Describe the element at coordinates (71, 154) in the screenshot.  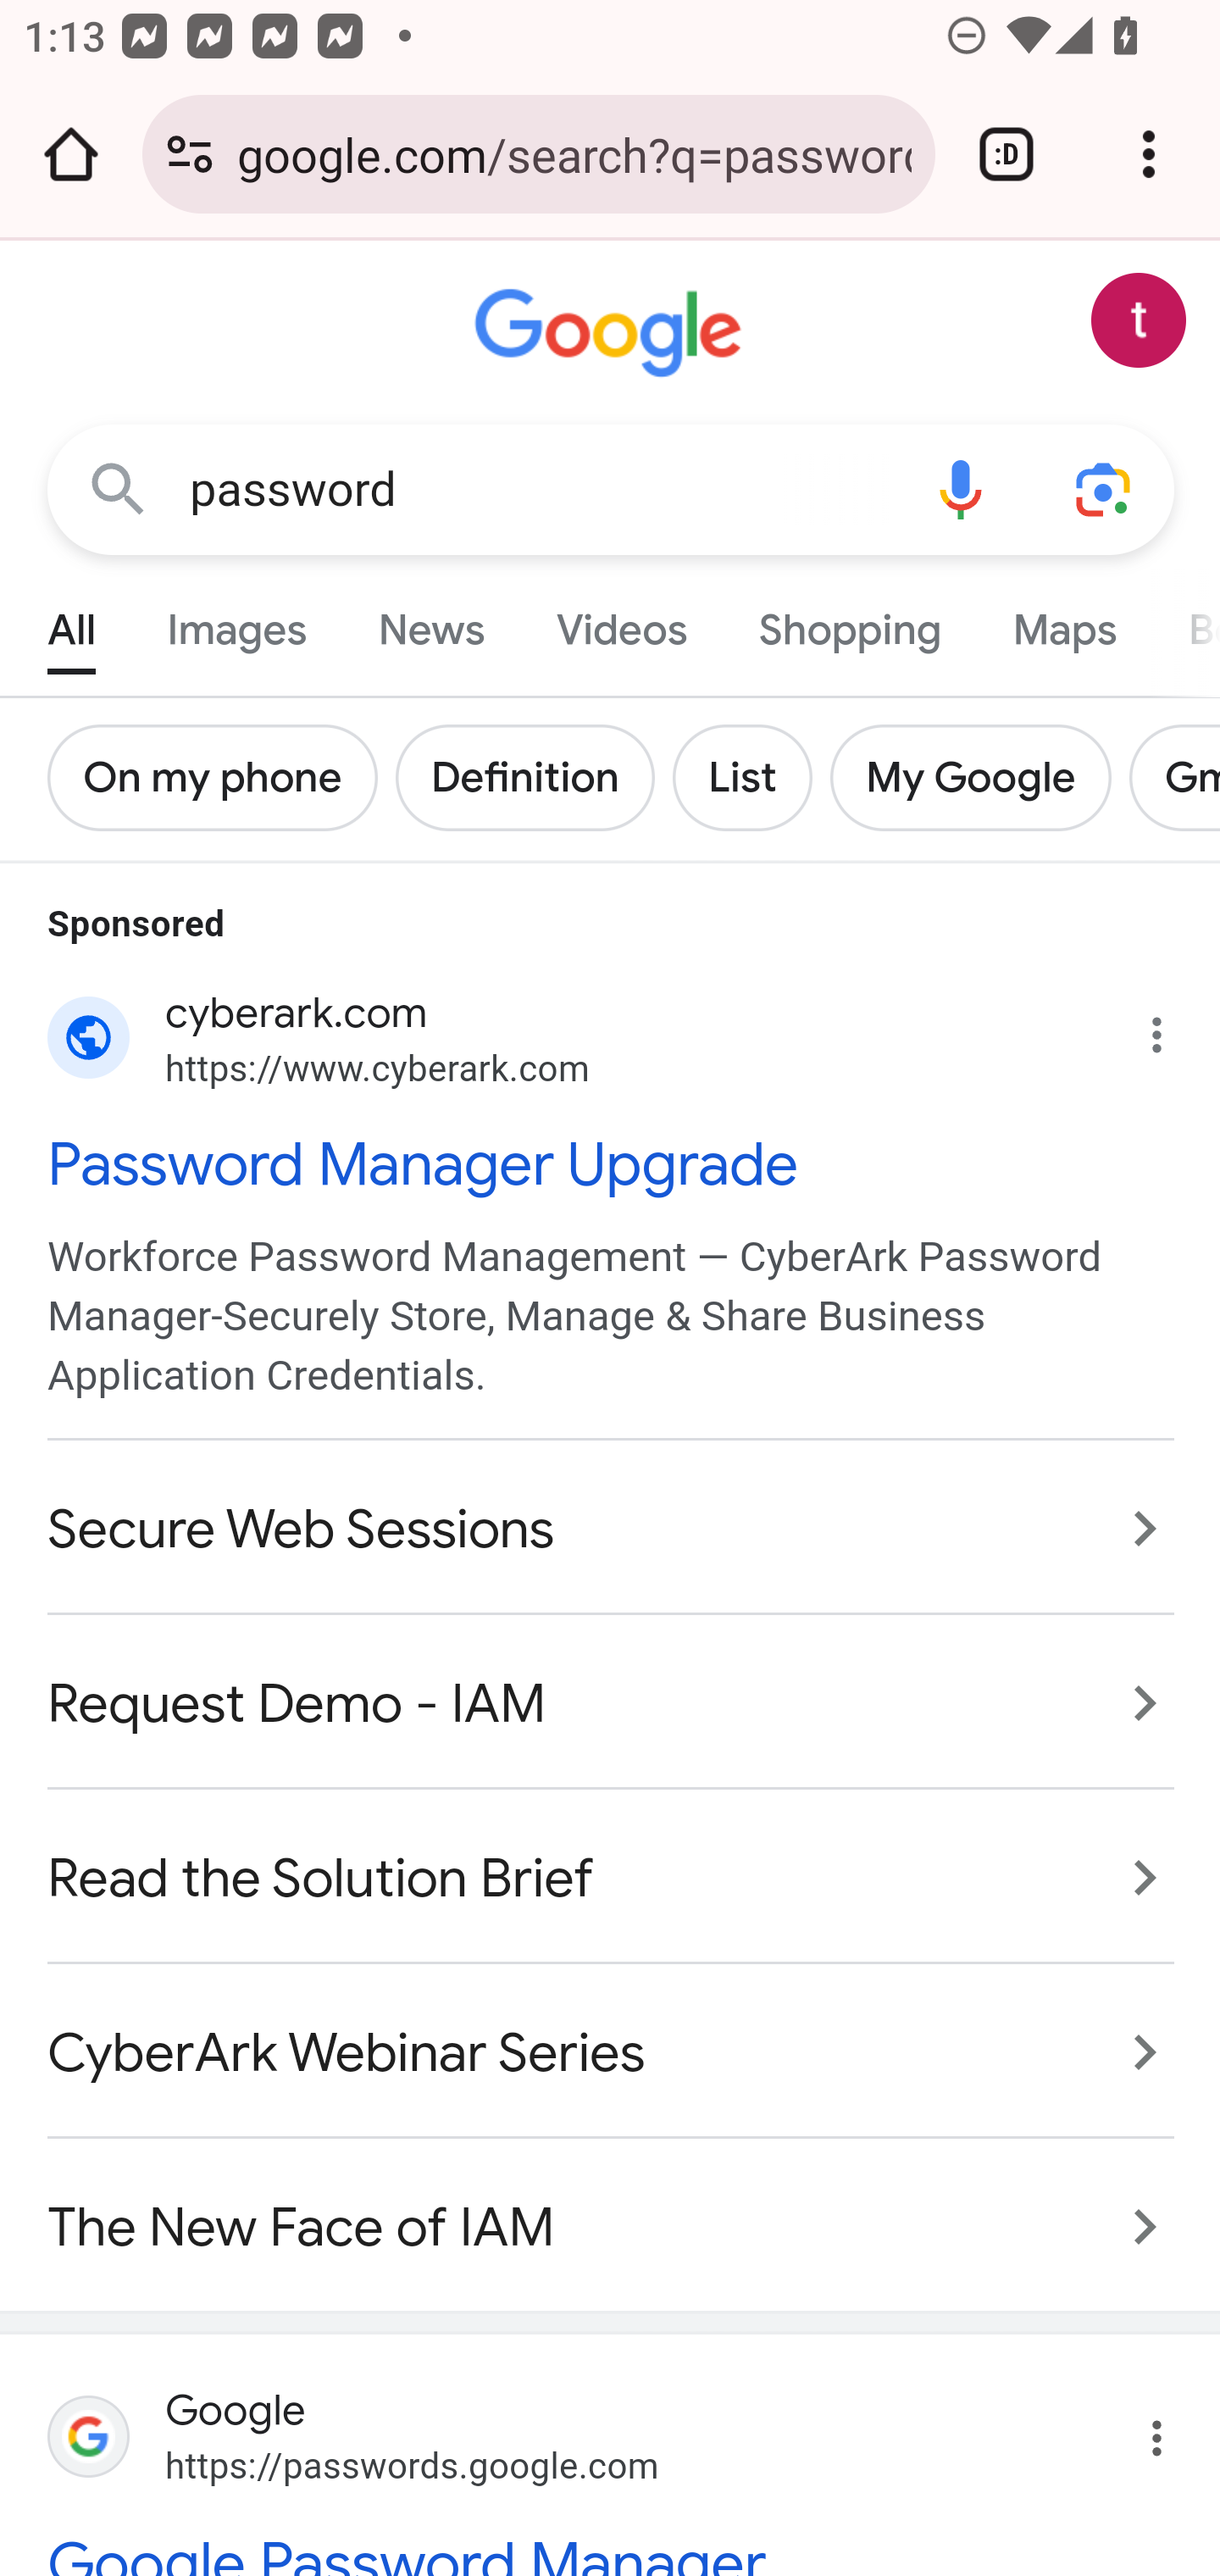
I see `Open the home page` at that location.